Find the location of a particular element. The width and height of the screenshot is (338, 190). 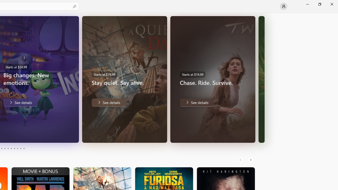

Page 7 is located at coordinates (14, 148).